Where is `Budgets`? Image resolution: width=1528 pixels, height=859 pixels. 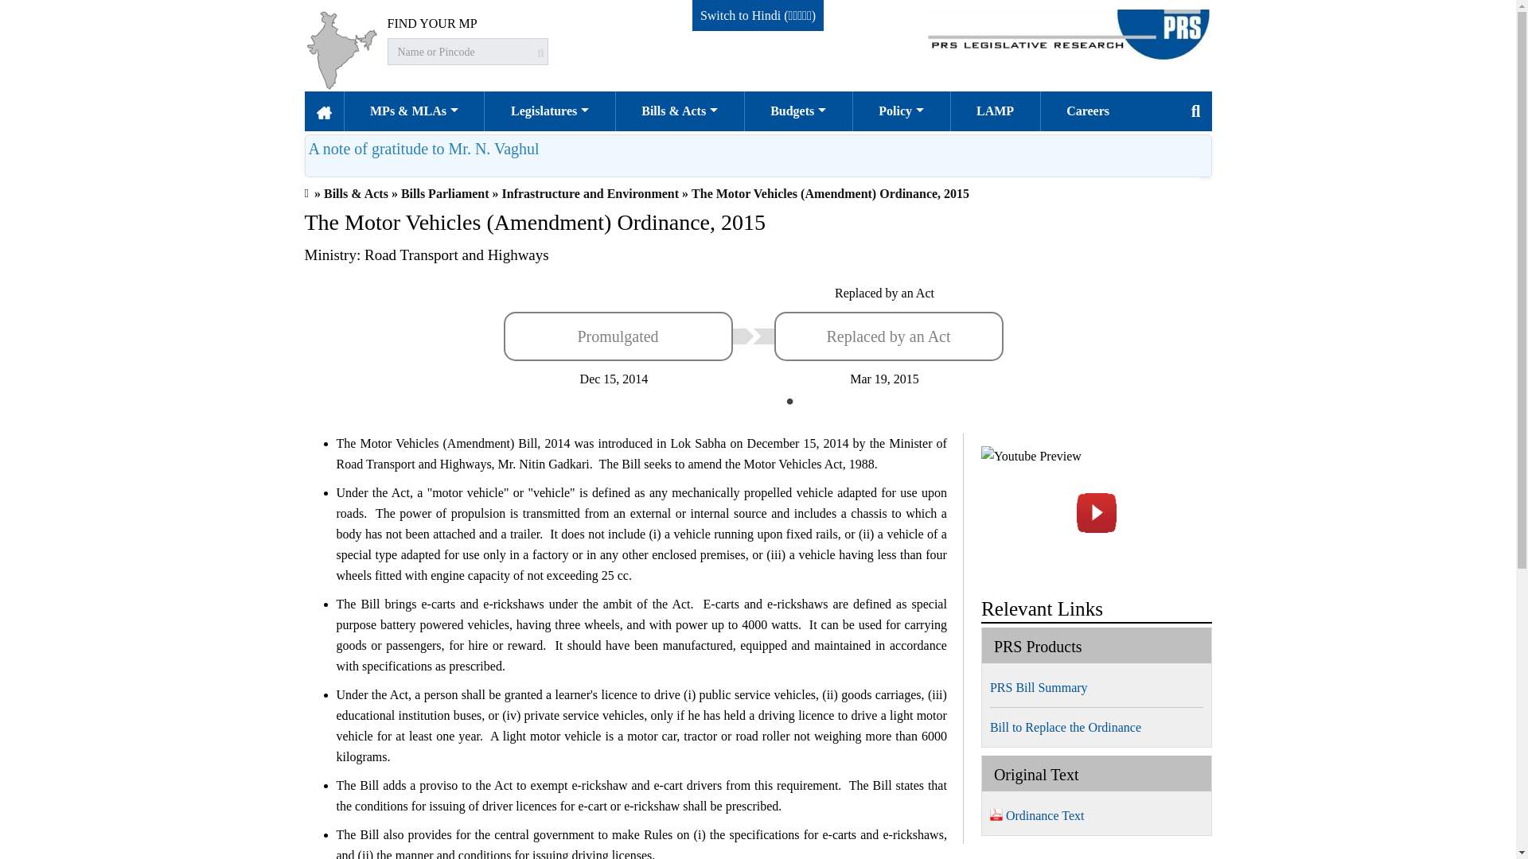 Budgets is located at coordinates (799, 111).